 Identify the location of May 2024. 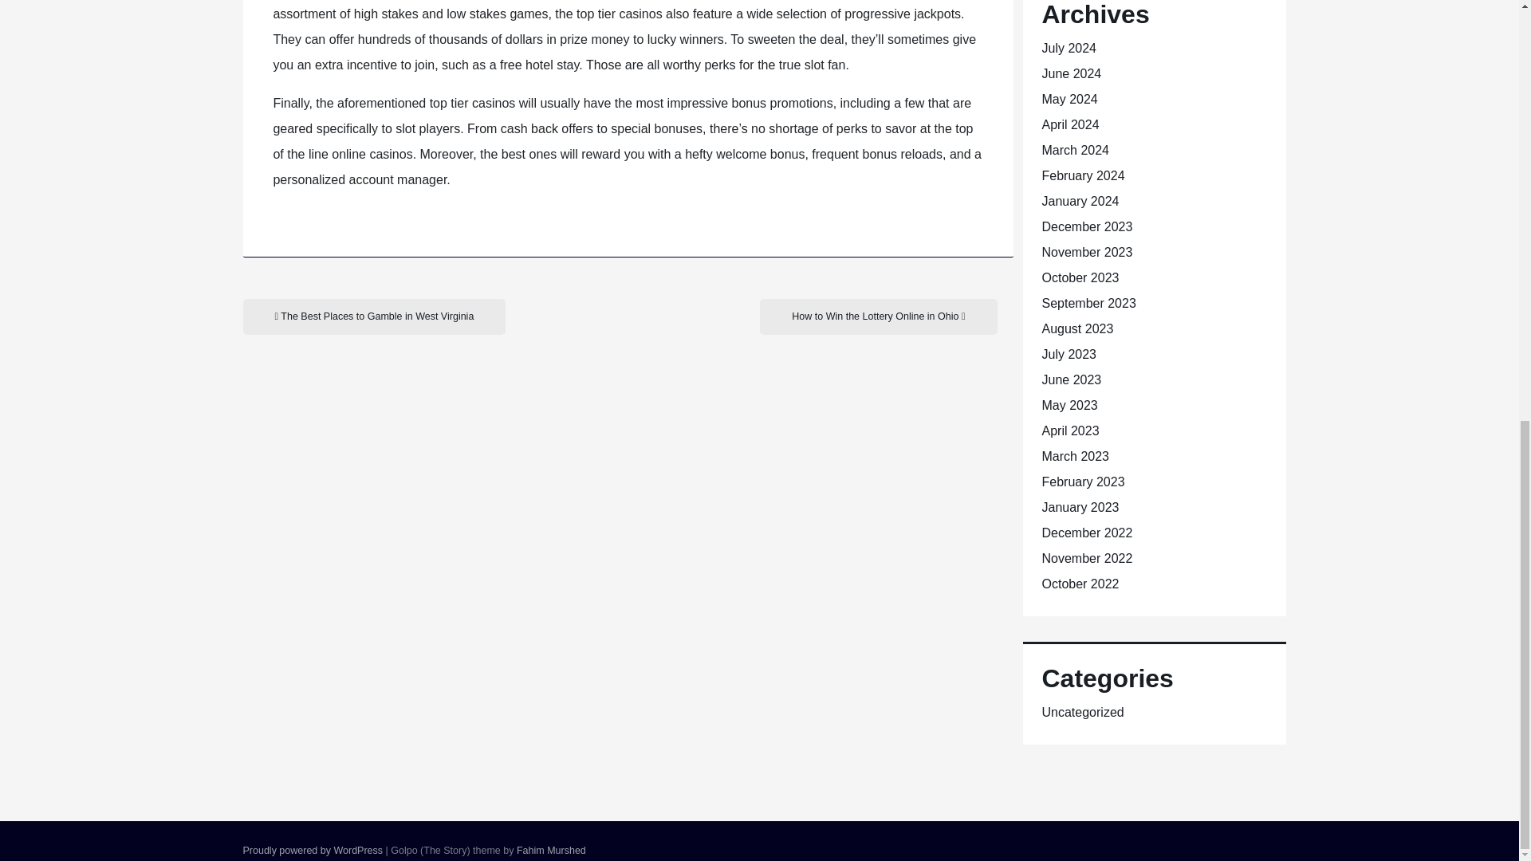
(1069, 99).